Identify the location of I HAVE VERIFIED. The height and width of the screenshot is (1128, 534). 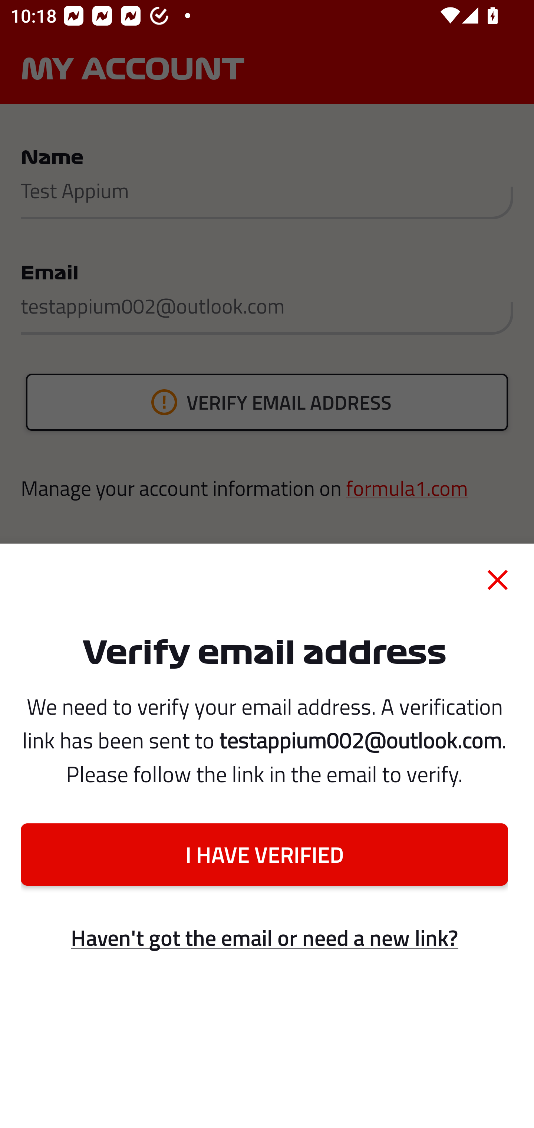
(264, 854).